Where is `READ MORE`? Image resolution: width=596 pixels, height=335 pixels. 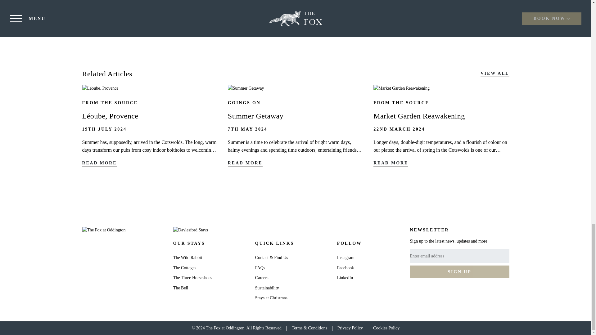
READ MORE is located at coordinates (245, 164).